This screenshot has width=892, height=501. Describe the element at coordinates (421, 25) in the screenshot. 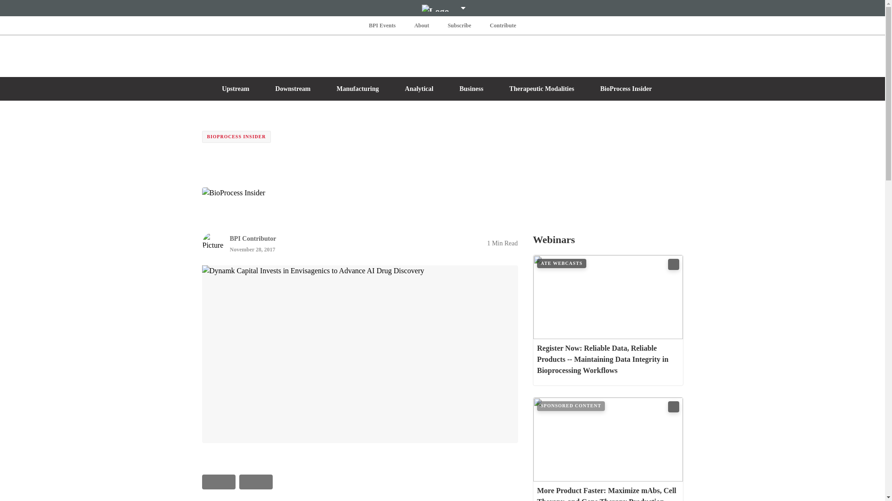

I see `About` at that location.